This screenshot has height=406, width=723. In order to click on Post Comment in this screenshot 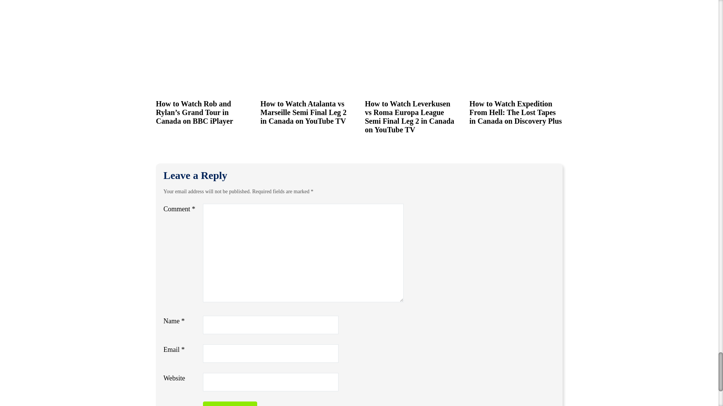, I will do `click(230, 404)`.